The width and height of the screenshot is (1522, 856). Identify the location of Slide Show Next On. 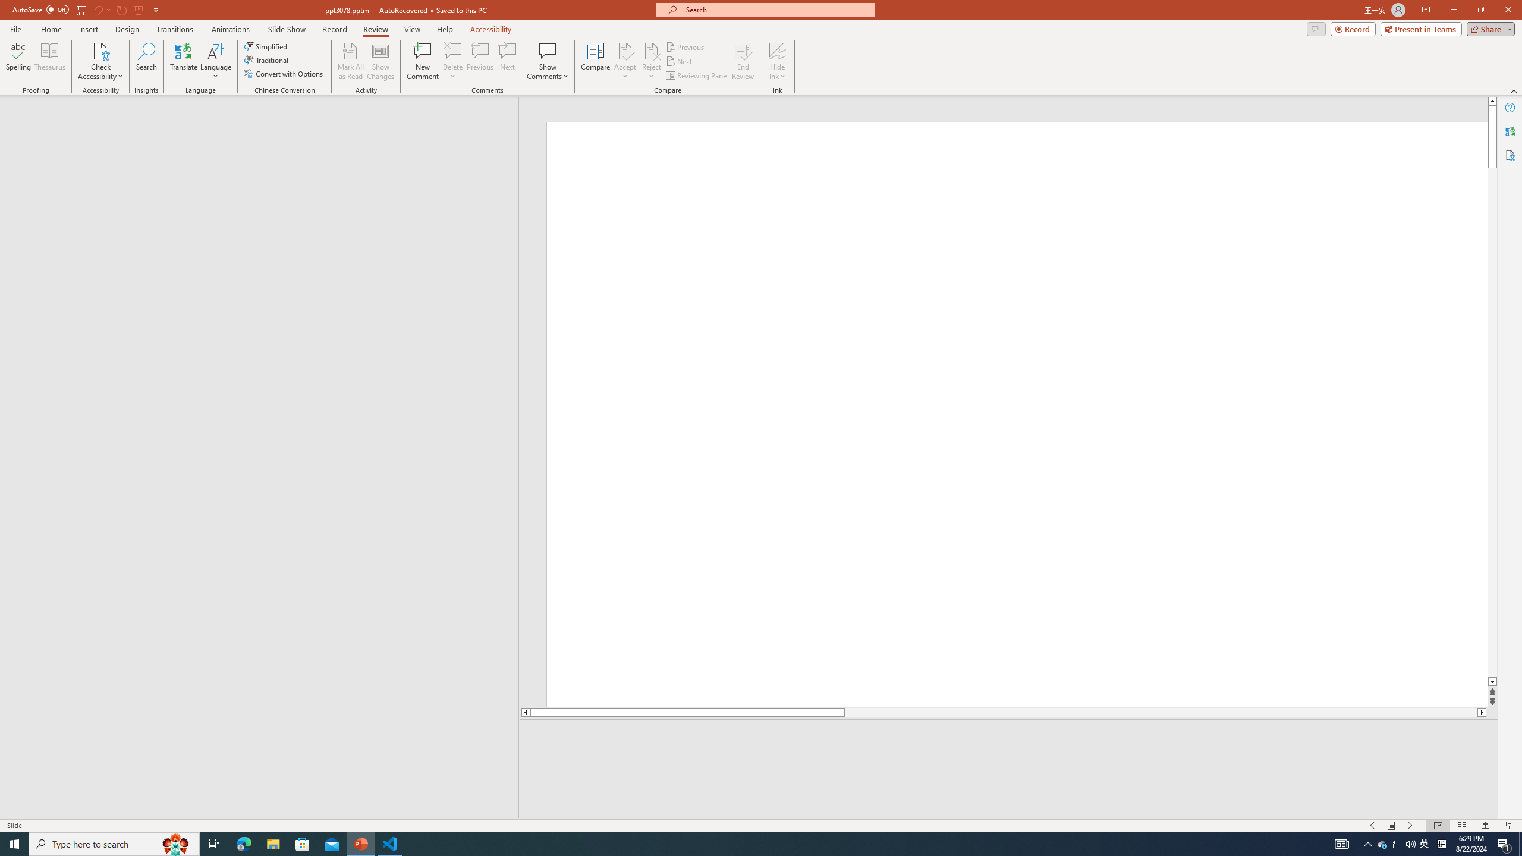
(1410, 826).